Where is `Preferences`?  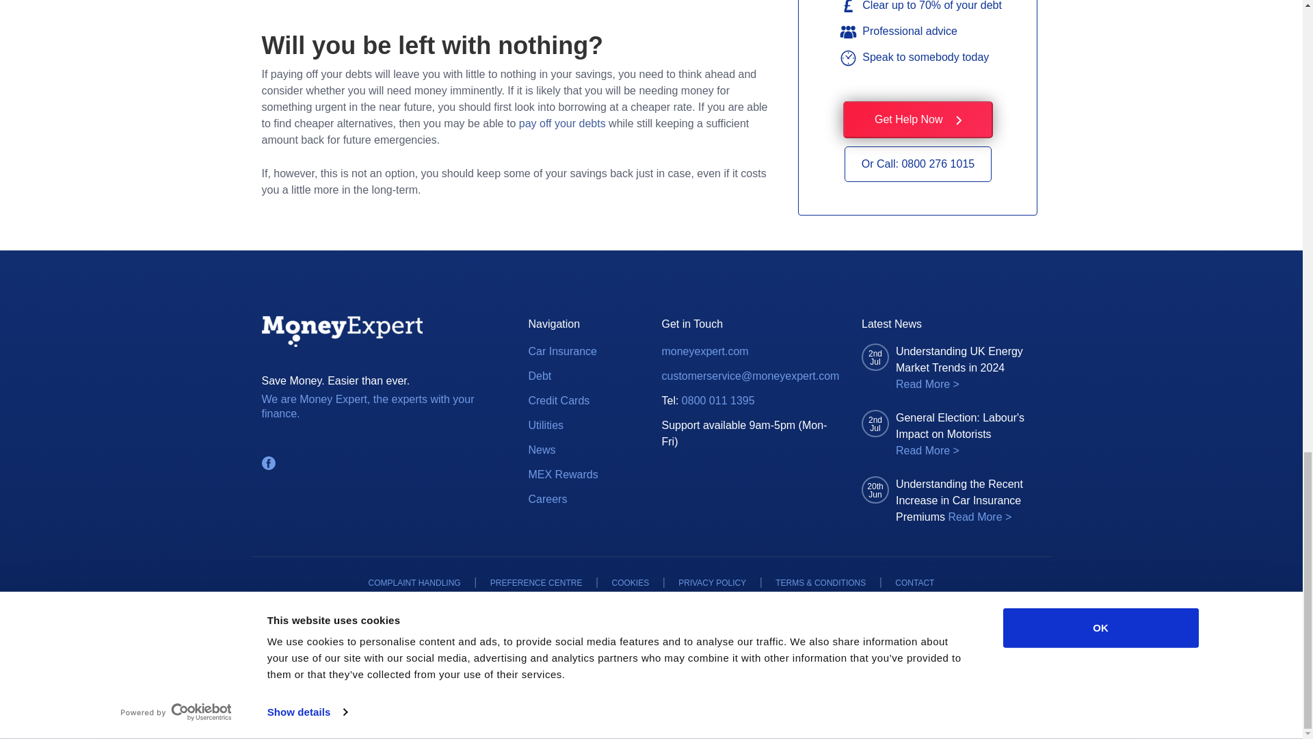
Preferences is located at coordinates (536, 583).